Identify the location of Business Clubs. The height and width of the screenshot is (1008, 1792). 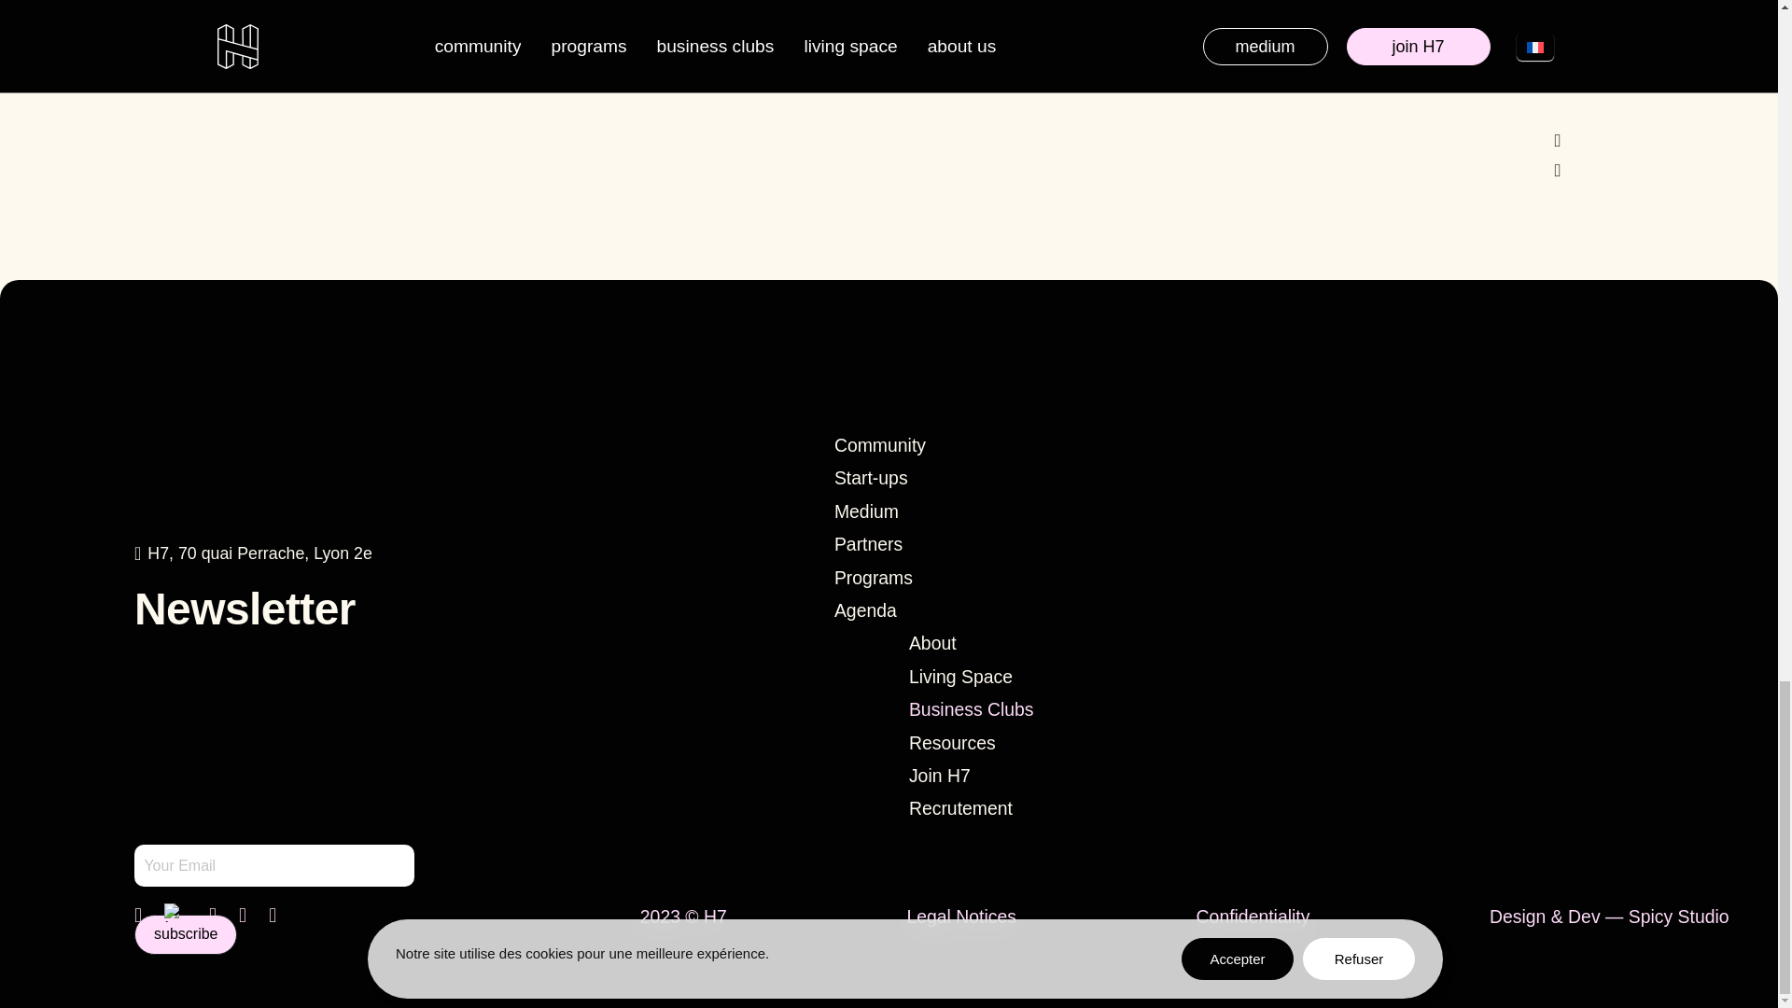
(937, 709).